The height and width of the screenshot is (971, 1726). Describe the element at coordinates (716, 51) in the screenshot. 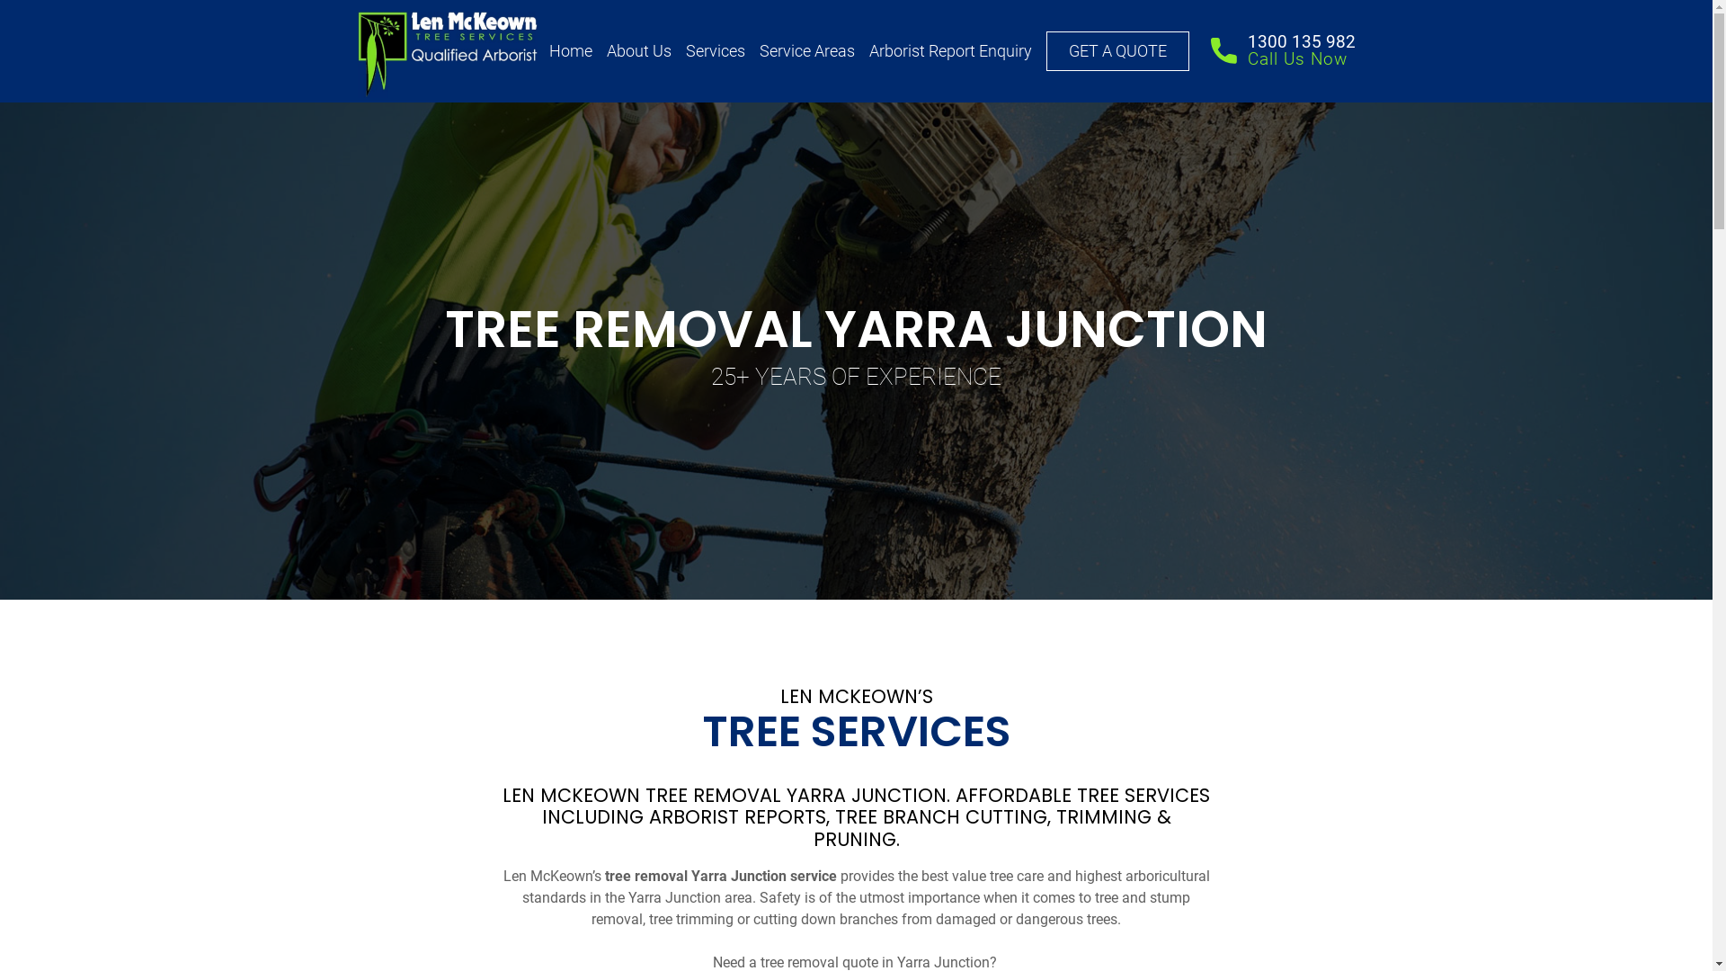

I see `Services` at that location.